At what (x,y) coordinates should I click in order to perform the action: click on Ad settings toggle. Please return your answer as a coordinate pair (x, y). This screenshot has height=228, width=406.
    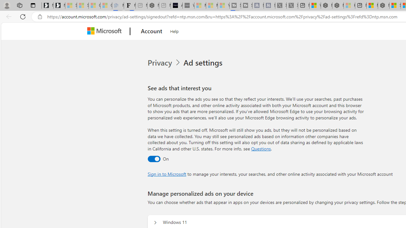
    Looking at the image, I should click on (154, 159).